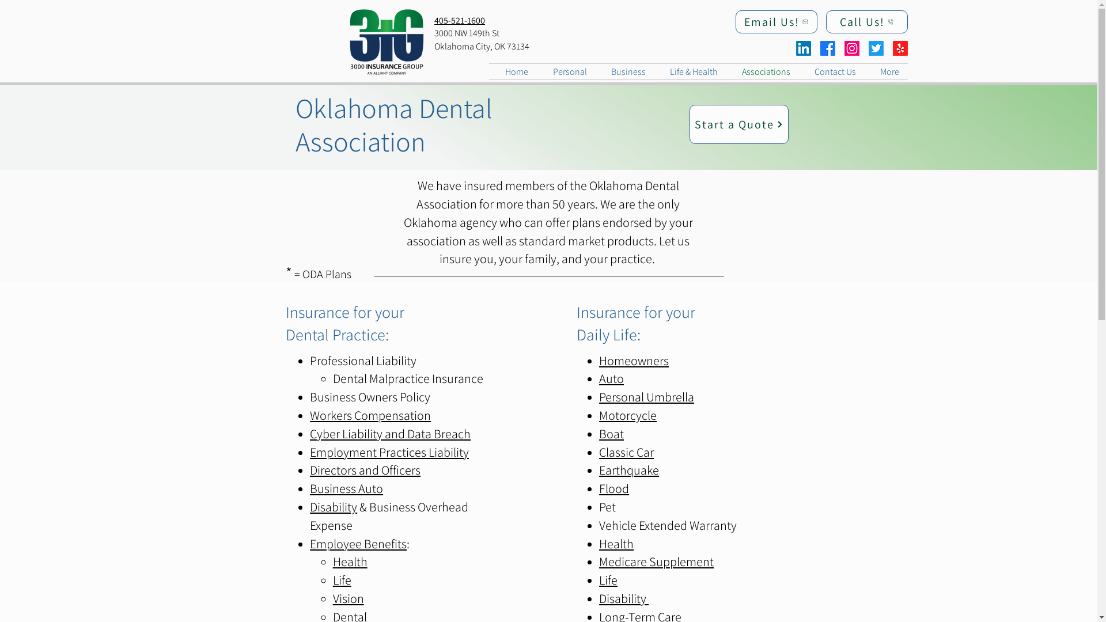 Image resolution: width=1106 pixels, height=622 pixels. Describe the element at coordinates (350, 562) in the screenshot. I see `Health` at that location.